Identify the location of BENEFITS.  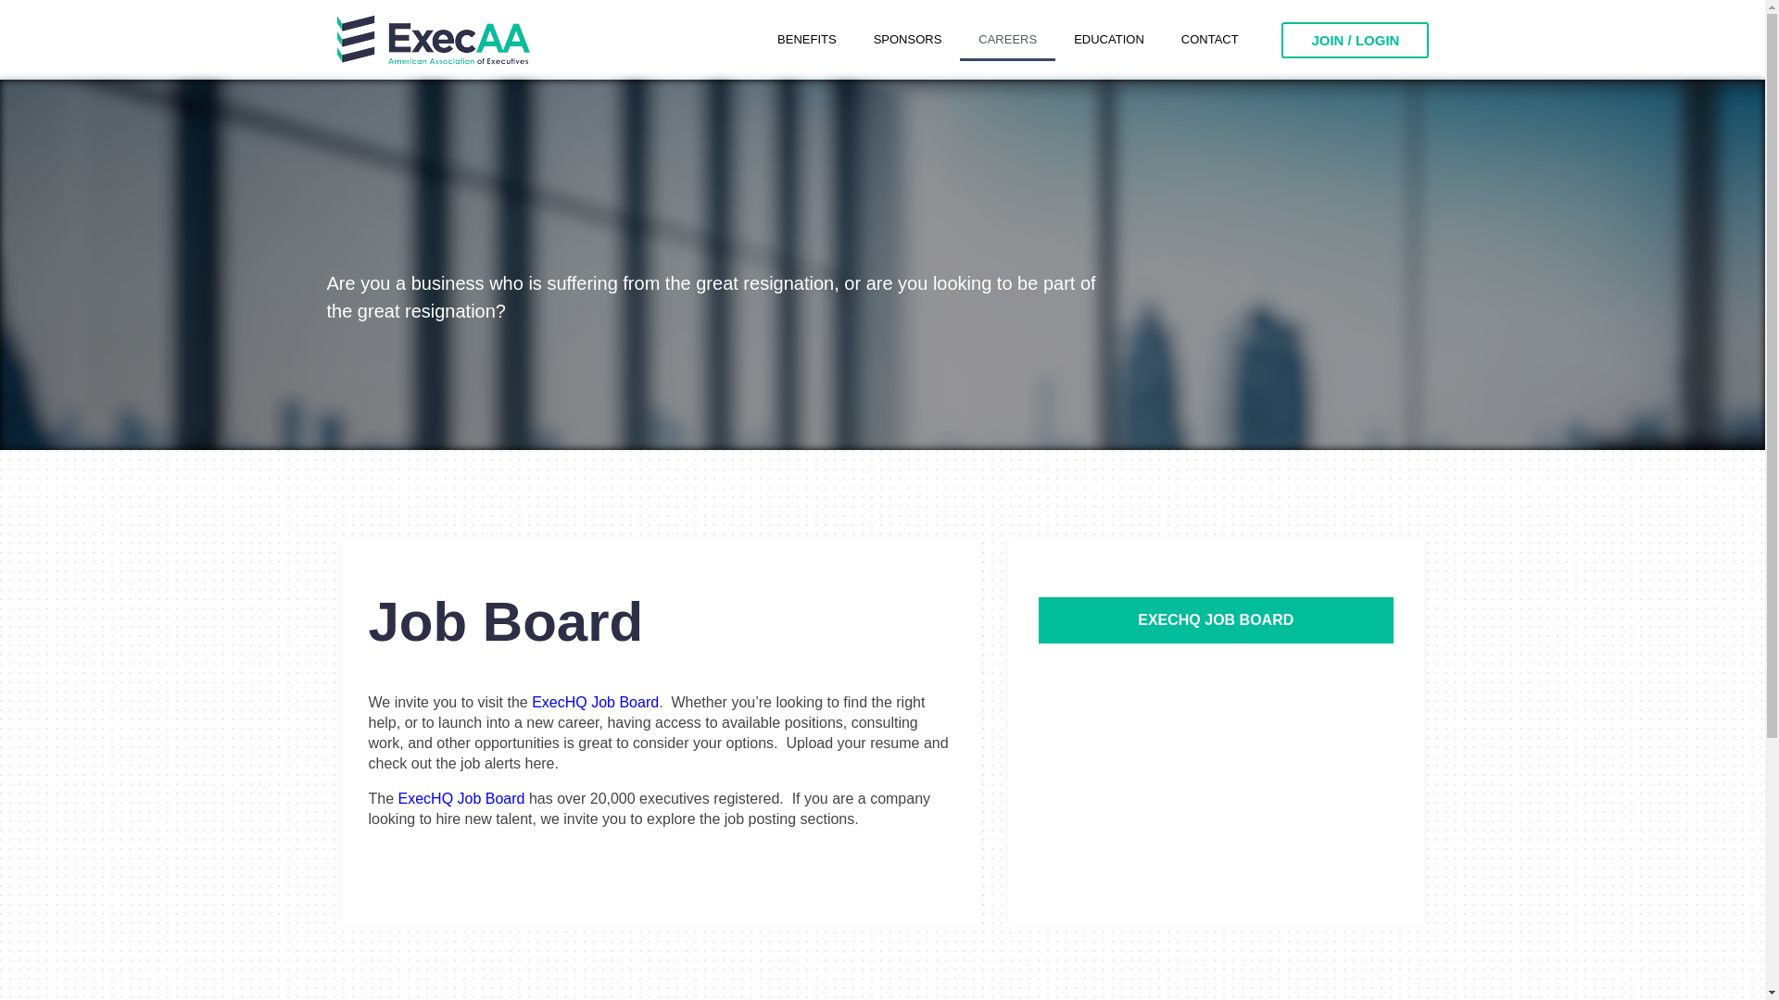
(807, 39).